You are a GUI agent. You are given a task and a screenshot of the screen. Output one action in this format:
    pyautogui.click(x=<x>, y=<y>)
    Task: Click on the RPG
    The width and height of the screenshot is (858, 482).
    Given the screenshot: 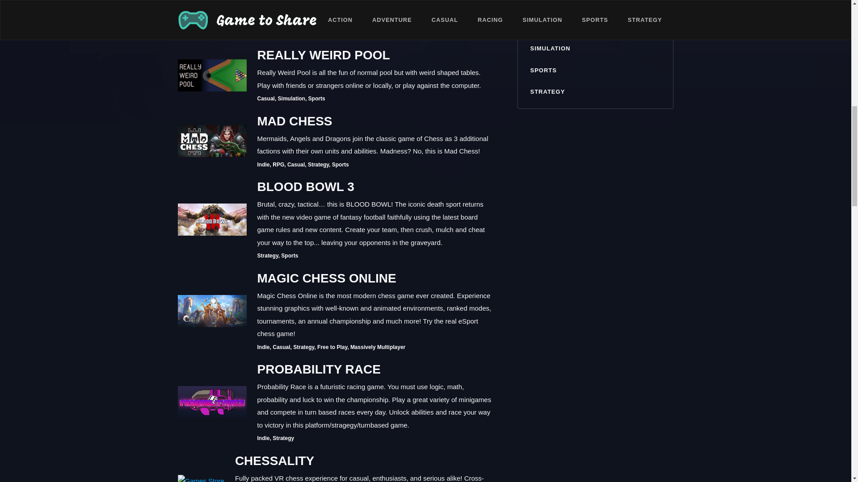 What is the action you would take?
    pyautogui.click(x=278, y=33)
    